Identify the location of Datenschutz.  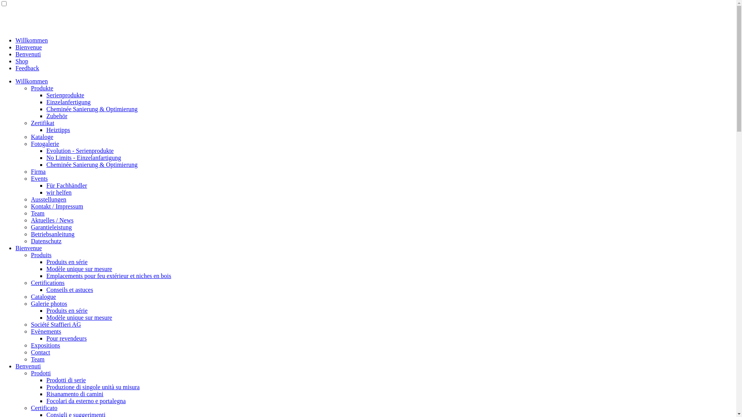
(46, 241).